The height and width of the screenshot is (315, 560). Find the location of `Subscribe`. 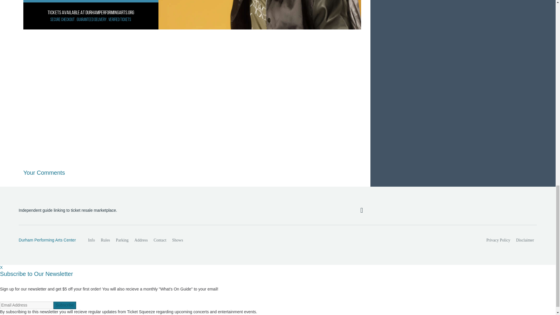

Subscribe is located at coordinates (65, 305).